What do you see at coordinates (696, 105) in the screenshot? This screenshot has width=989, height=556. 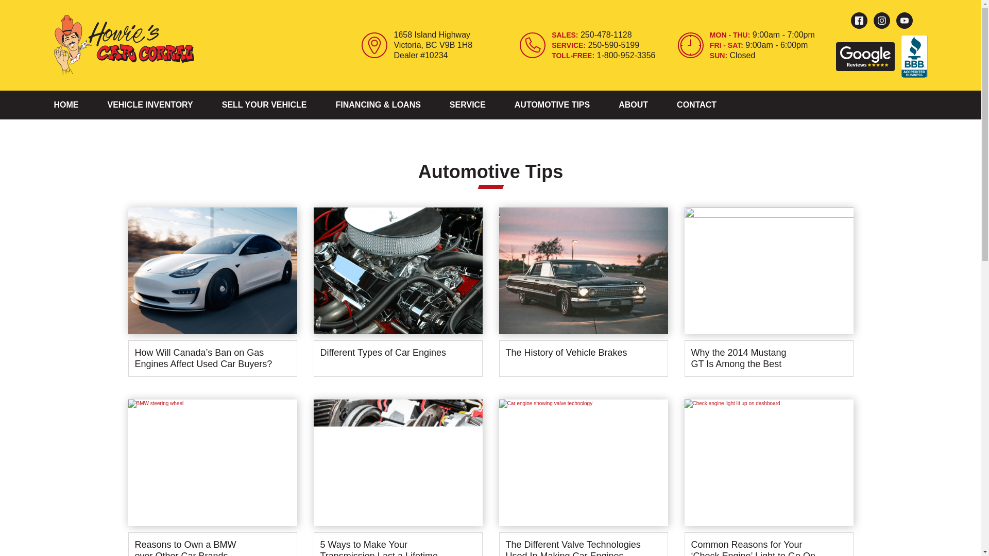 I see `CONTACT` at bounding box center [696, 105].